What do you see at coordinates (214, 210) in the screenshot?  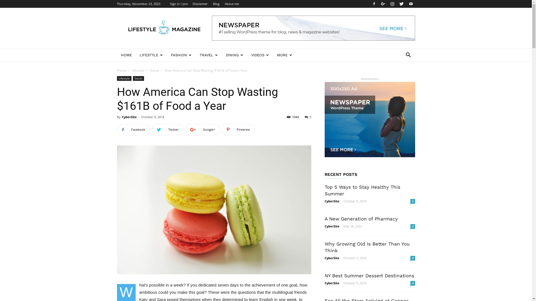 I see `9` at bounding box center [214, 210].